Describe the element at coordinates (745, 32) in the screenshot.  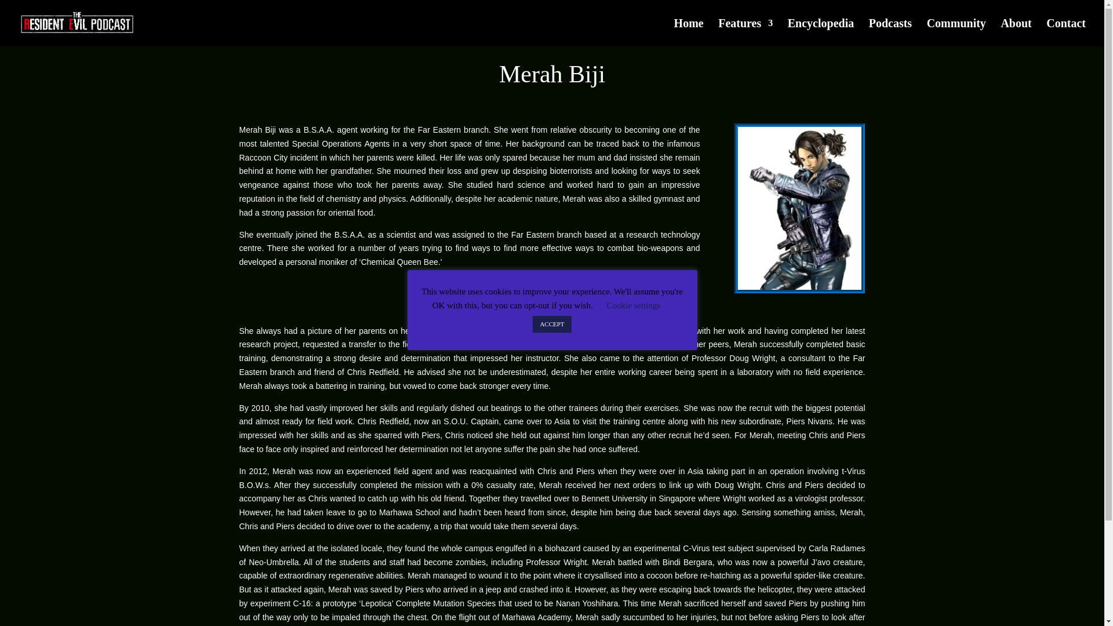
I see `Features` at that location.